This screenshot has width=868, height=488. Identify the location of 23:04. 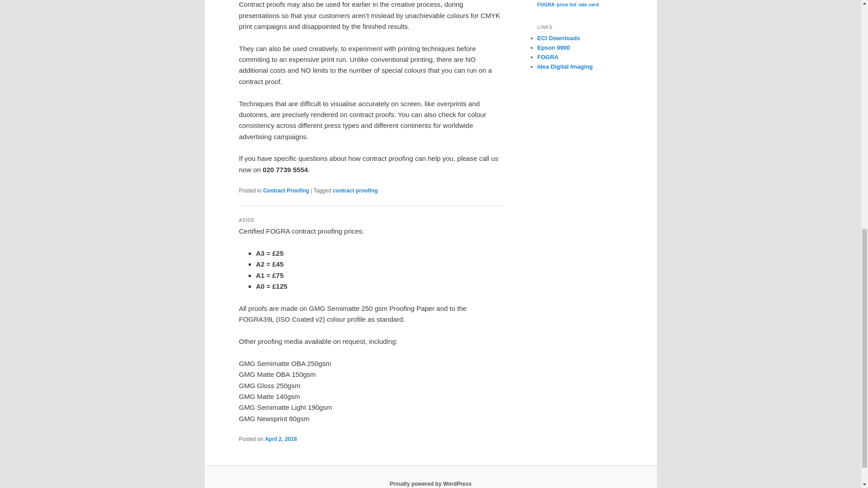
(280, 439).